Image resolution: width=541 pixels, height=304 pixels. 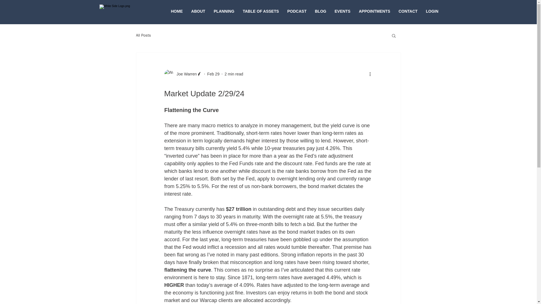 What do you see at coordinates (198, 11) in the screenshot?
I see `ABOUT` at bounding box center [198, 11].